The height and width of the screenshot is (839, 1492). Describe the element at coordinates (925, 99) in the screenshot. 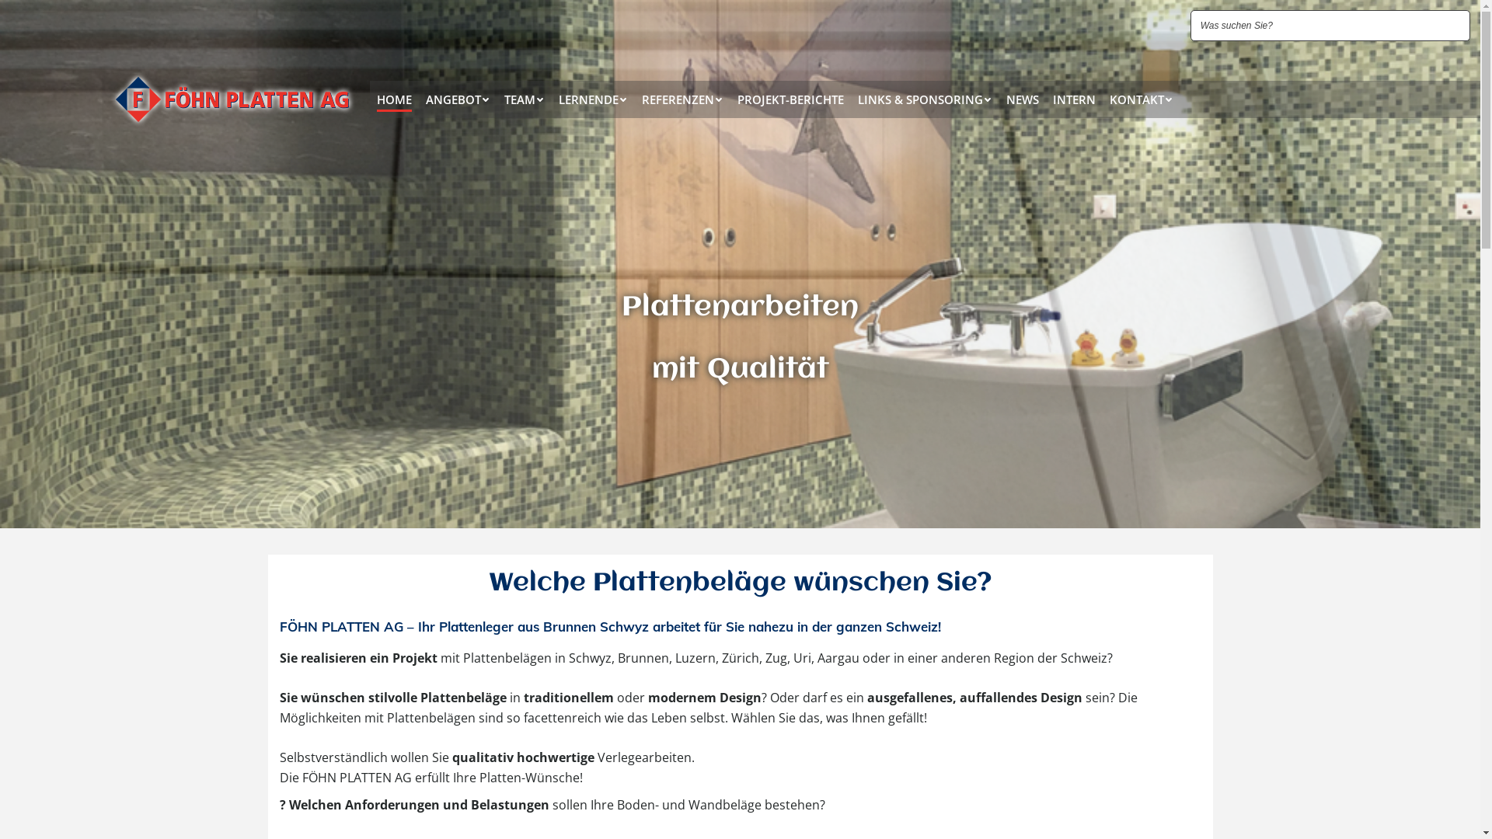

I see `LINKS & SPONSORING` at that location.